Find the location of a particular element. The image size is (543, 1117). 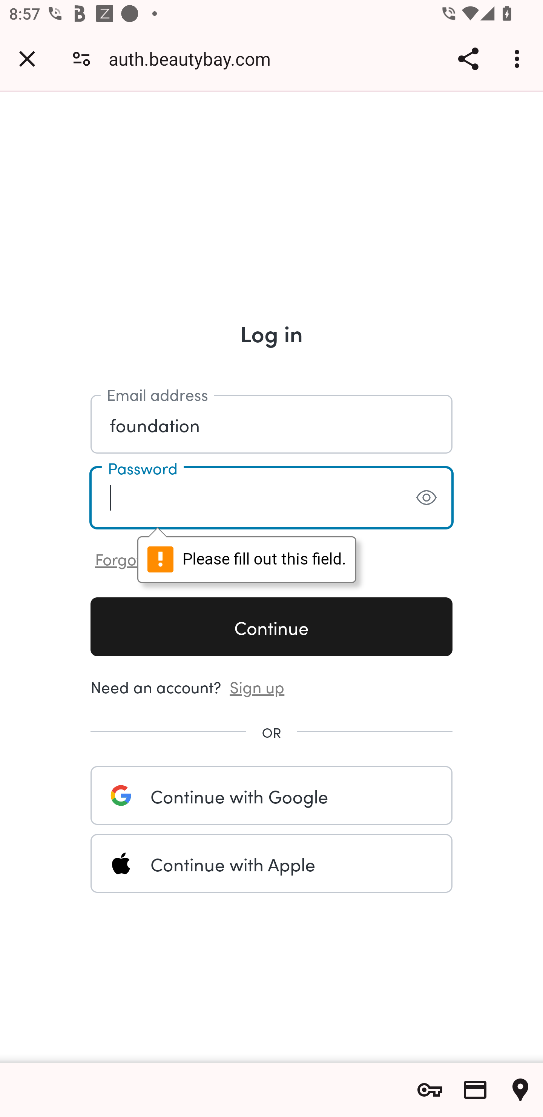

Share is located at coordinates (468, 58).